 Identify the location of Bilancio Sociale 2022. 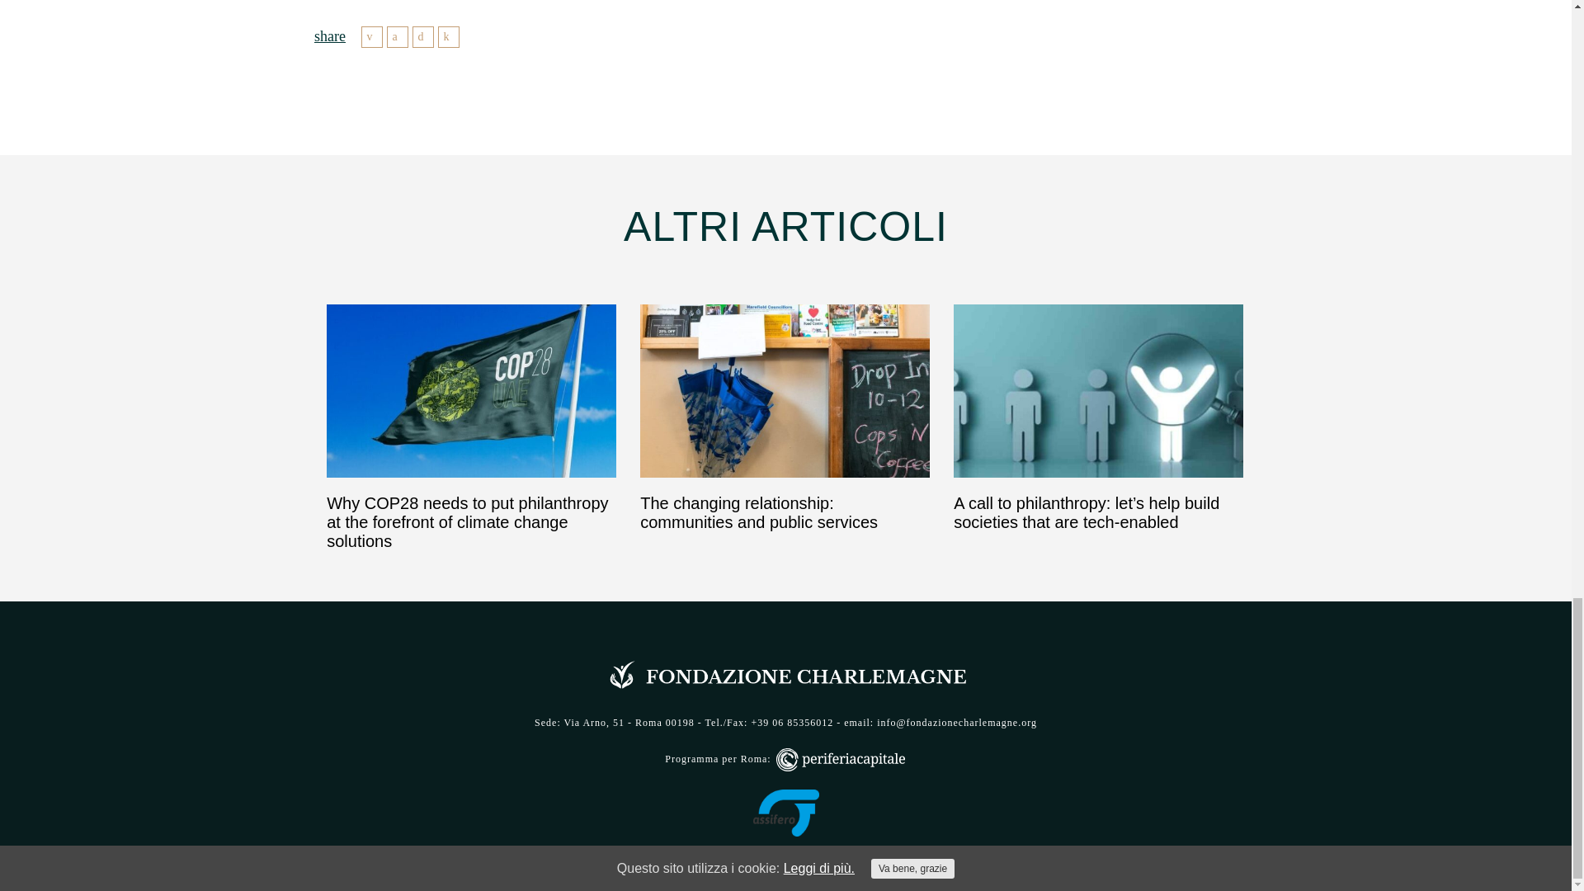
(785, 860).